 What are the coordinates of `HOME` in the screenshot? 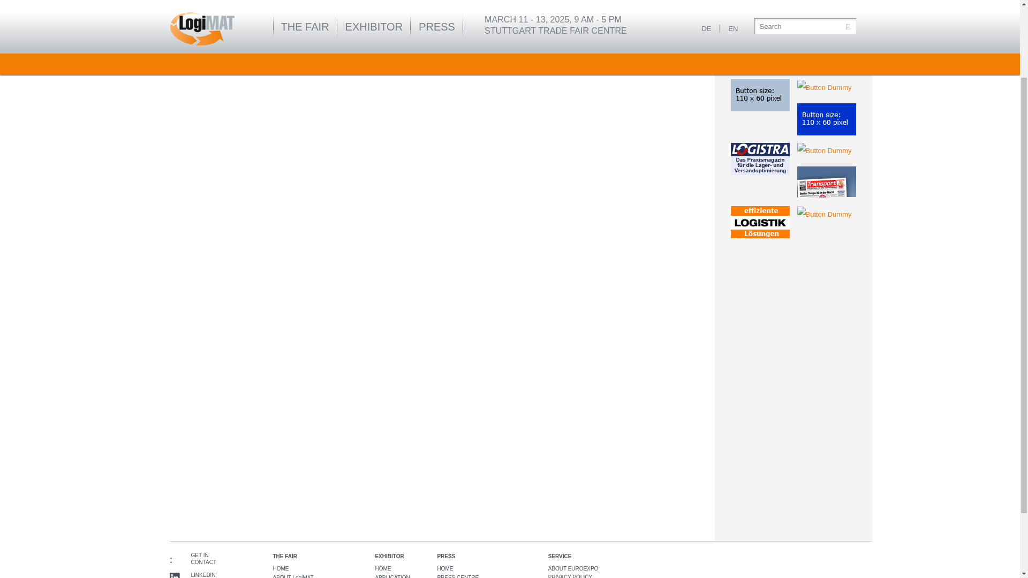 It's located at (445, 568).